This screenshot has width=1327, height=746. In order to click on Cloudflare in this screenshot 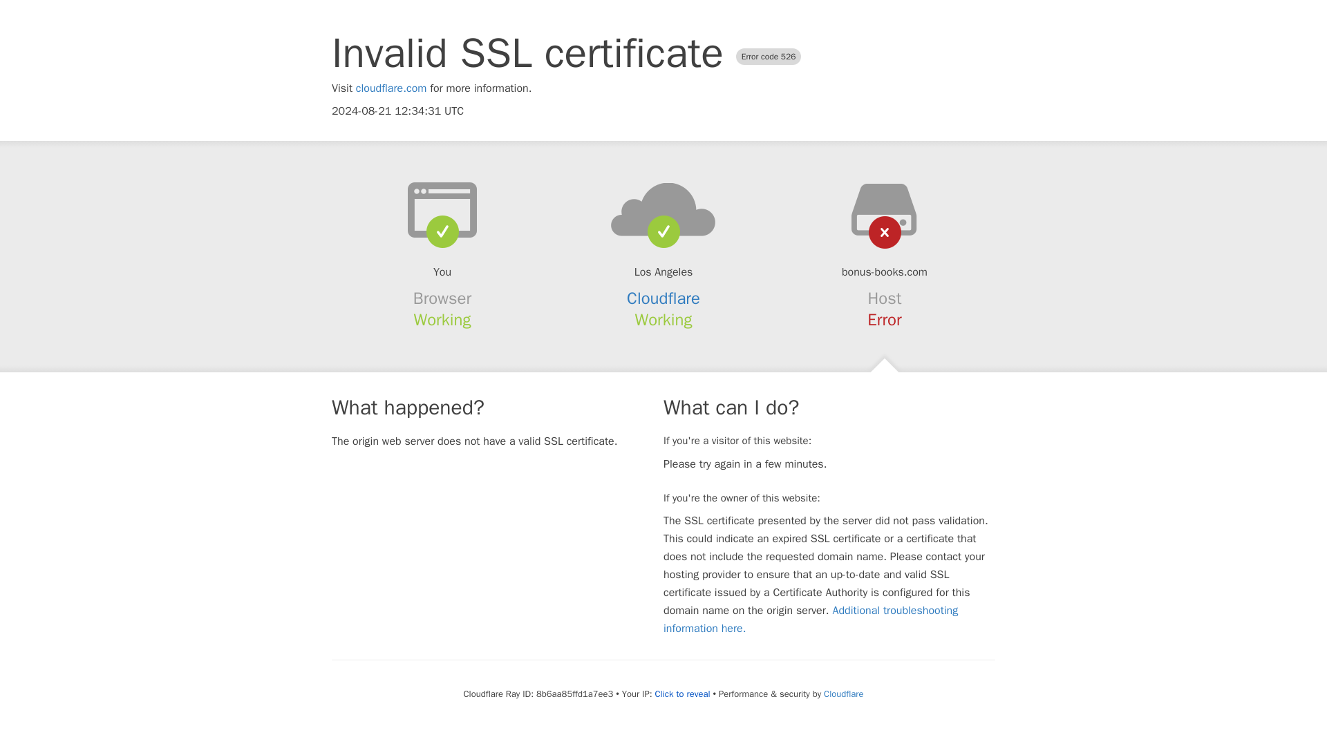, I will do `click(663, 298)`.